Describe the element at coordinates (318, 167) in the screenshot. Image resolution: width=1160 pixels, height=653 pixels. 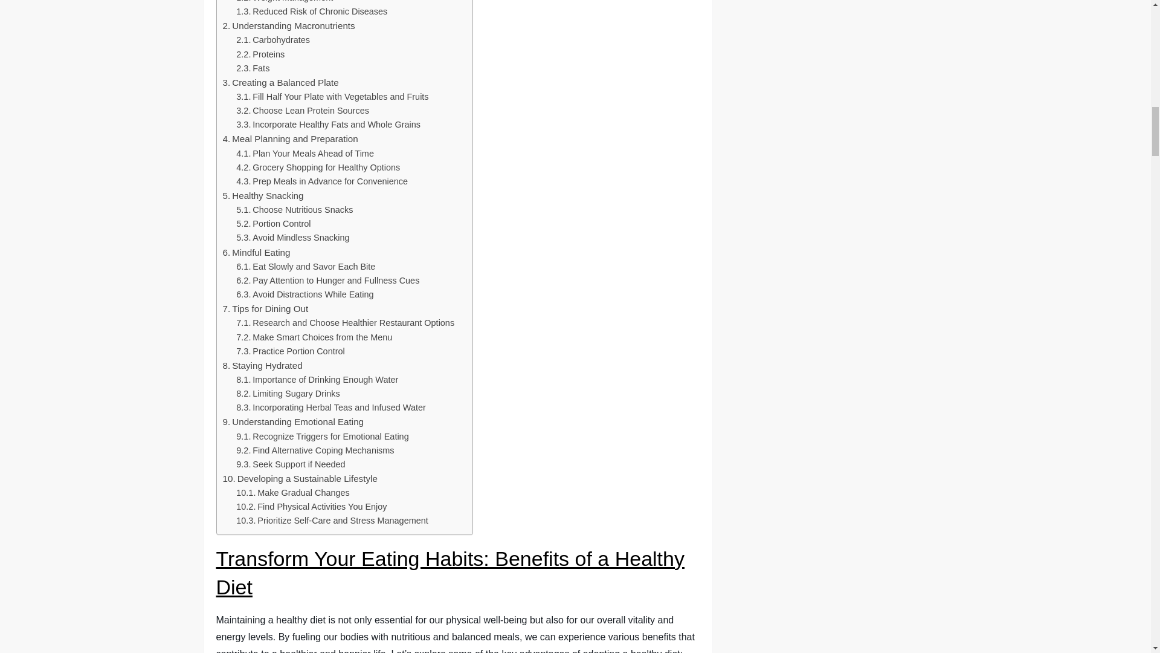
I see `Grocery Shopping for Healthy Options` at that location.